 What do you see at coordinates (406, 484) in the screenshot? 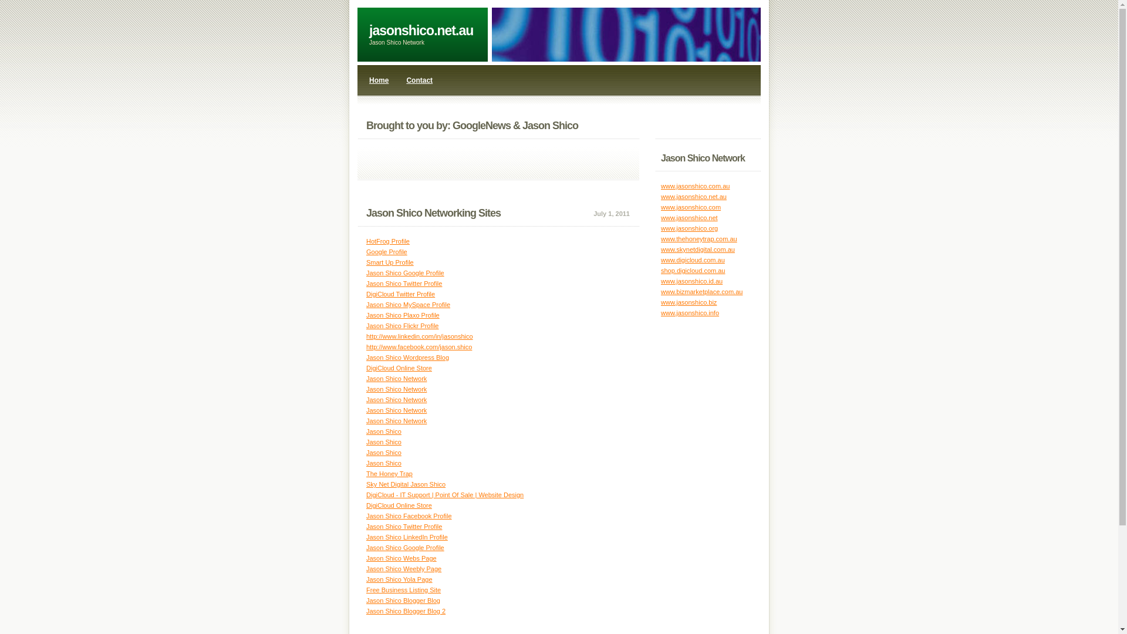
I see `Sky Net Digital Jason Shico` at bounding box center [406, 484].